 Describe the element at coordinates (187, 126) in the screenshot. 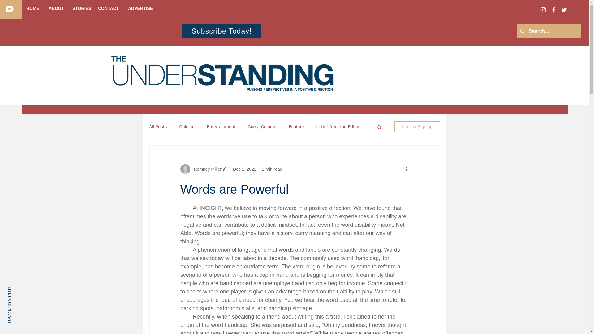

I see `Opinion` at that location.